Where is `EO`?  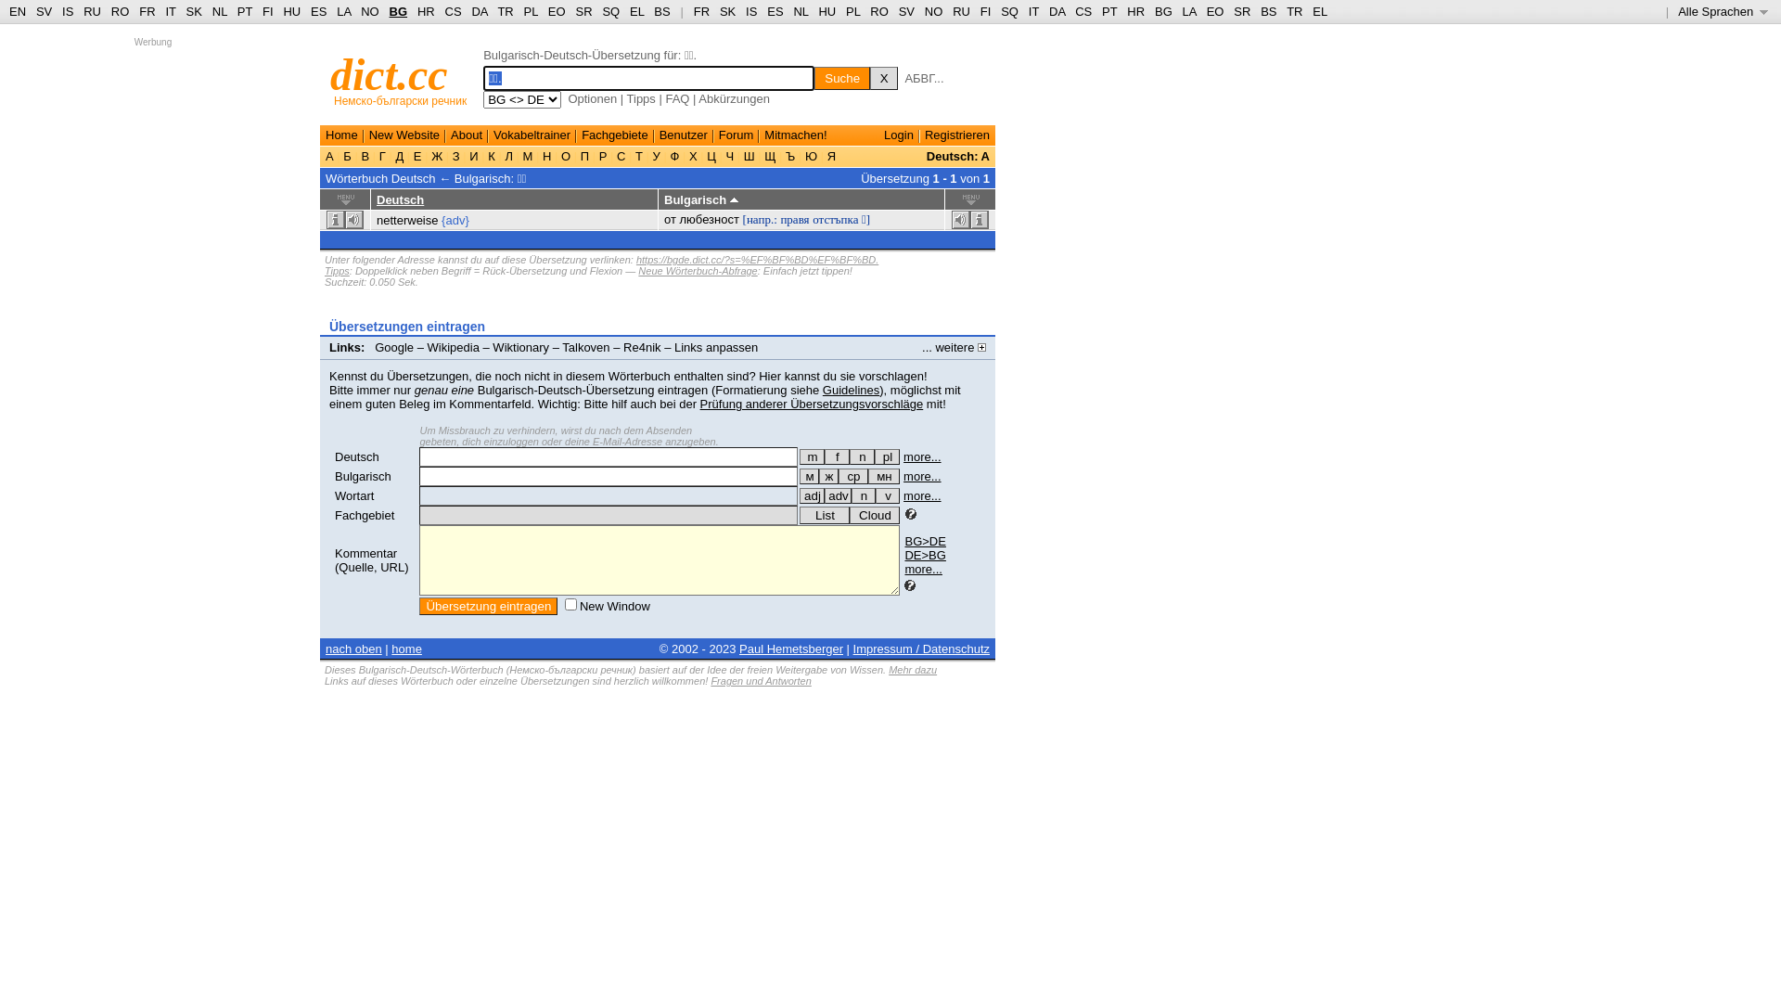 EO is located at coordinates (1215, 11).